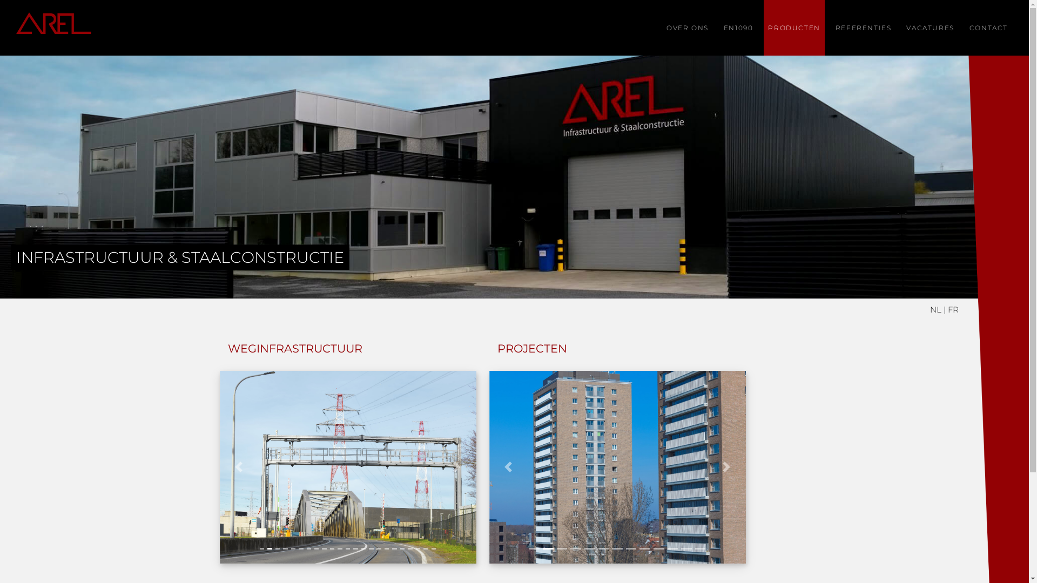  I want to click on CONTACT, so click(988, 28).